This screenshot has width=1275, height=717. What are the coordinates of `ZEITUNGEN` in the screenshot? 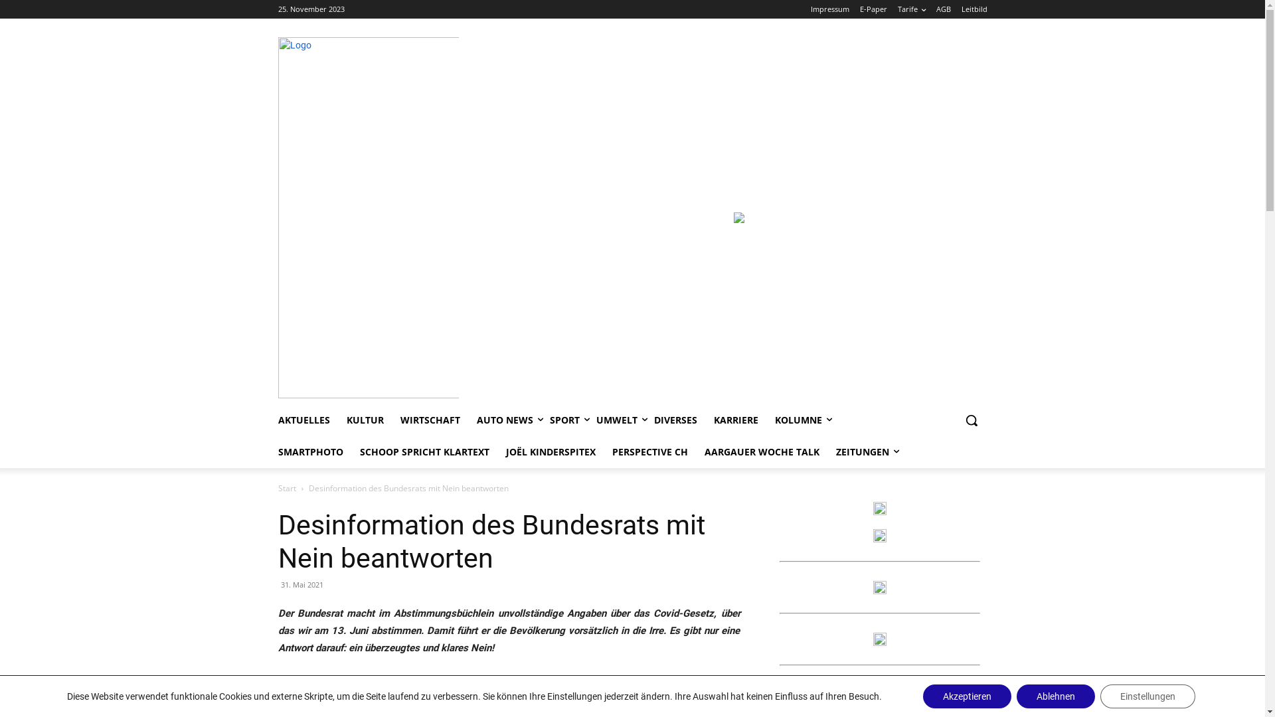 It's located at (862, 452).